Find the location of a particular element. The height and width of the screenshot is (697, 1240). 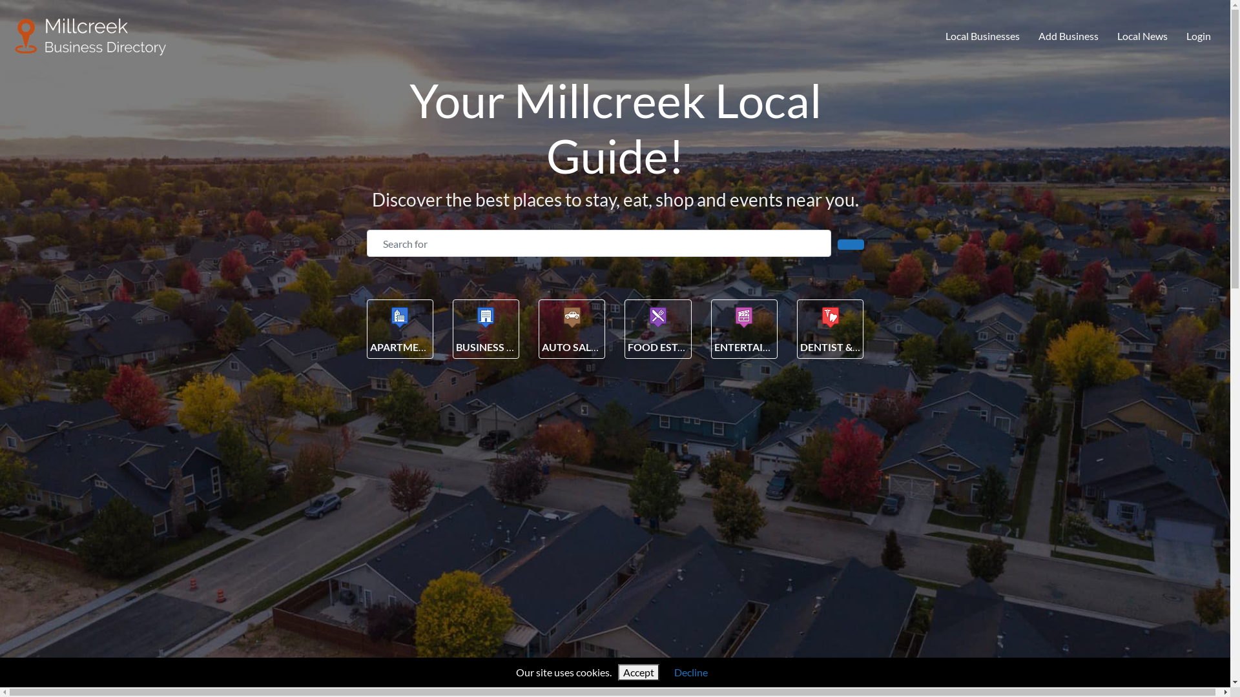

Decline is located at coordinates (691, 672).